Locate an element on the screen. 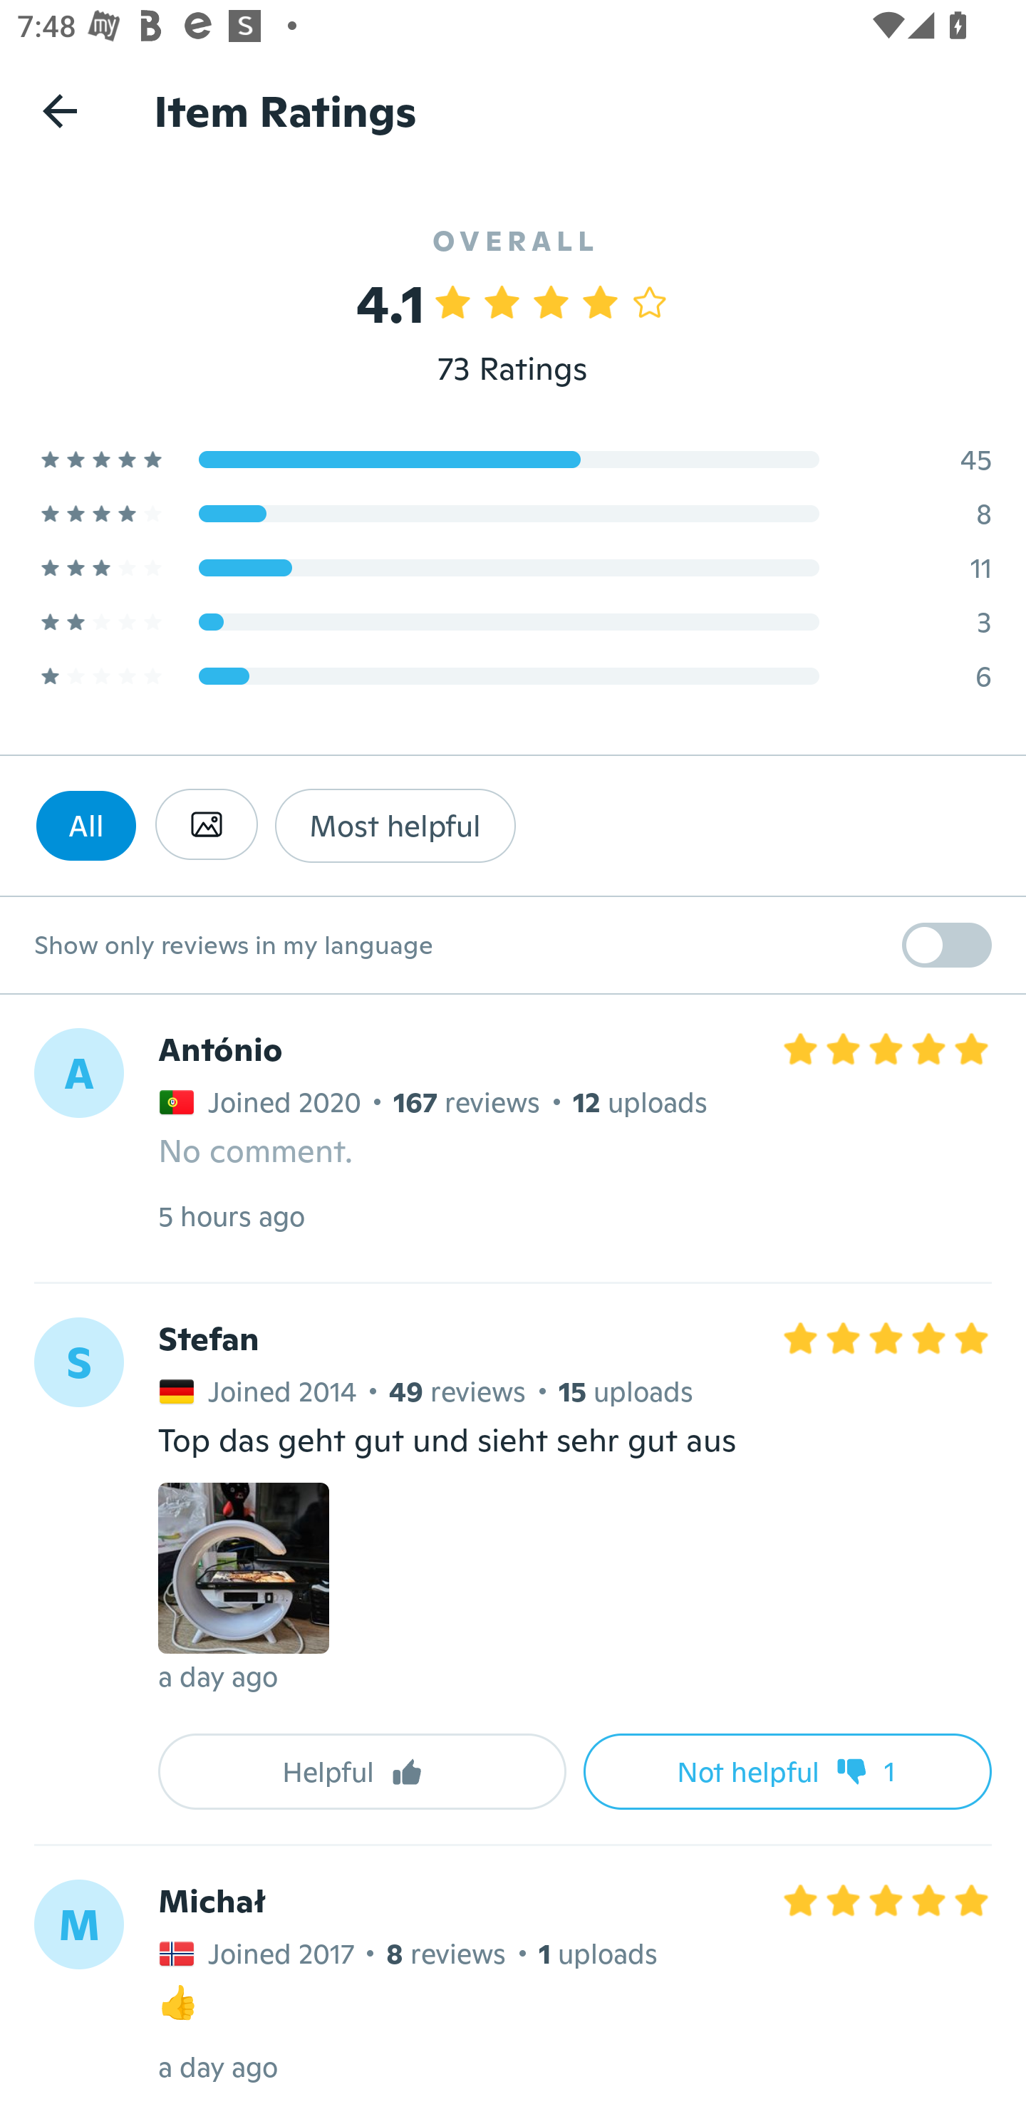 The width and height of the screenshot is (1026, 2109). All is located at coordinates (85, 825).